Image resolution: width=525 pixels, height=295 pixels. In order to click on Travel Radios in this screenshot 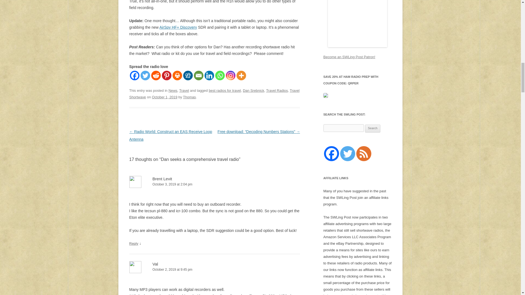, I will do `click(277, 91)`.